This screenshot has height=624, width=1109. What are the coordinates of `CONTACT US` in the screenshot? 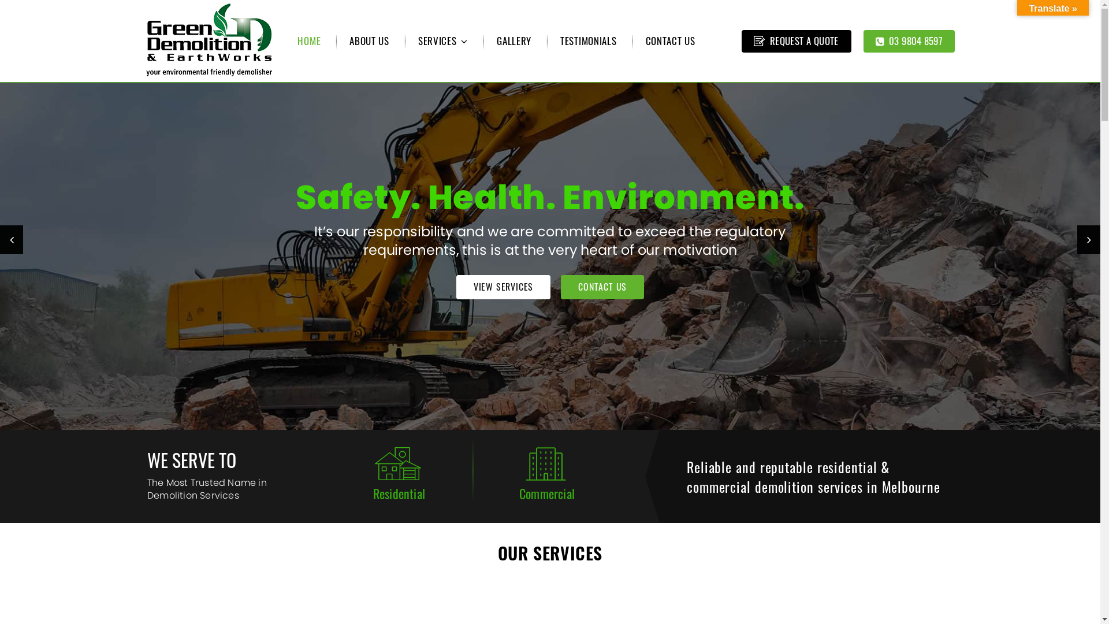 It's located at (671, 40).